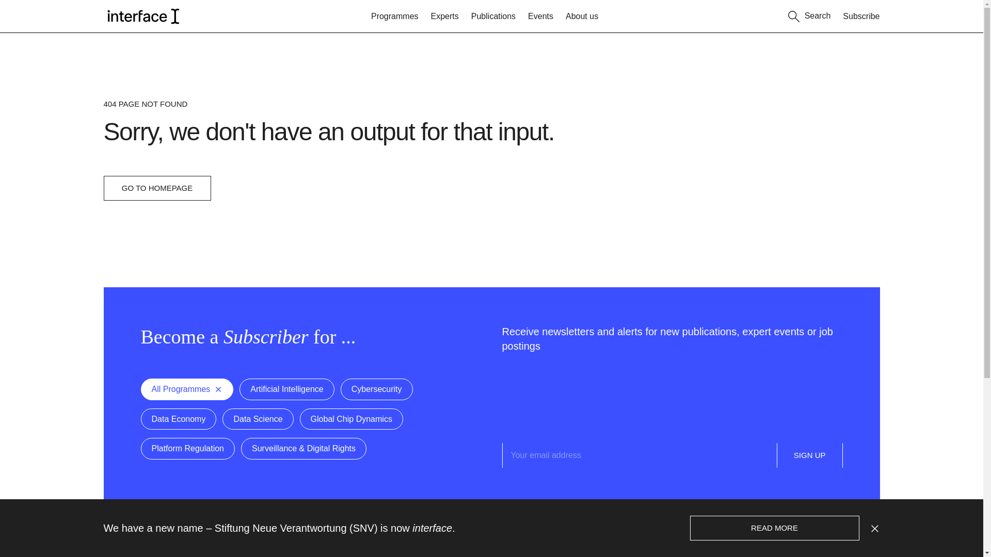 This screenshot has width=991, height=557. What do you see at coordinates (394, 17) in the screenshot?
I see `Programmes` at bounding box center [394, 17].